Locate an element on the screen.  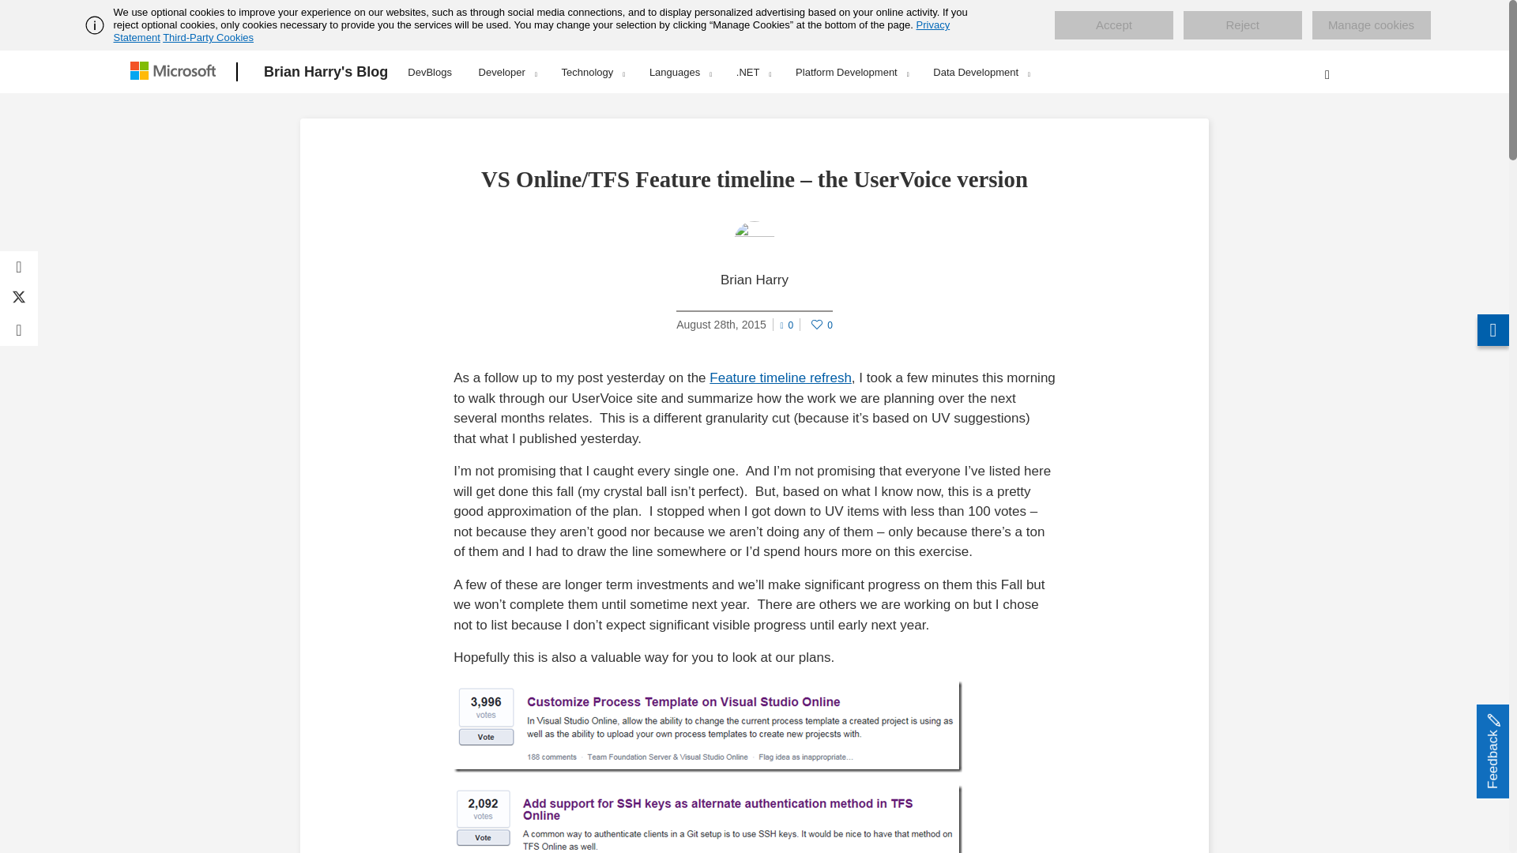
Technology is located at coordinates (593, 72).